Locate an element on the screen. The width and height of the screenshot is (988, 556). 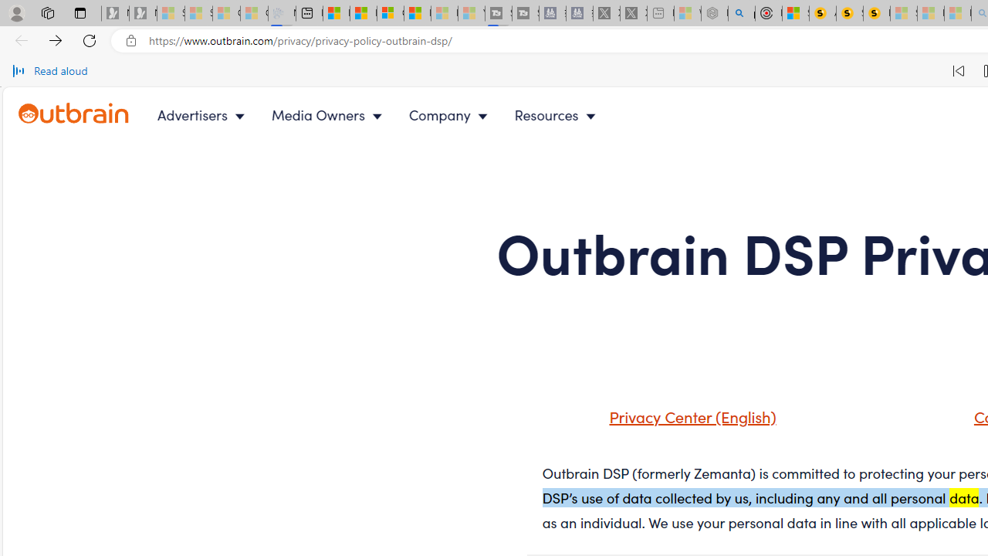
Advertisers is located at coordinates (204, 114).